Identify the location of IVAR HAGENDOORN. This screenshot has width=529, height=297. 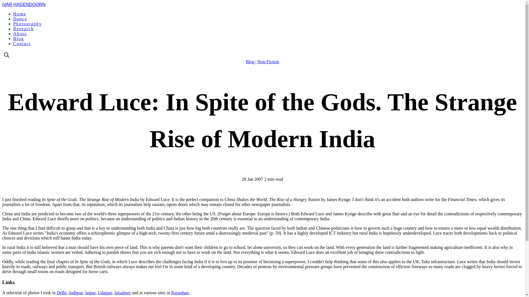
(24, 4).